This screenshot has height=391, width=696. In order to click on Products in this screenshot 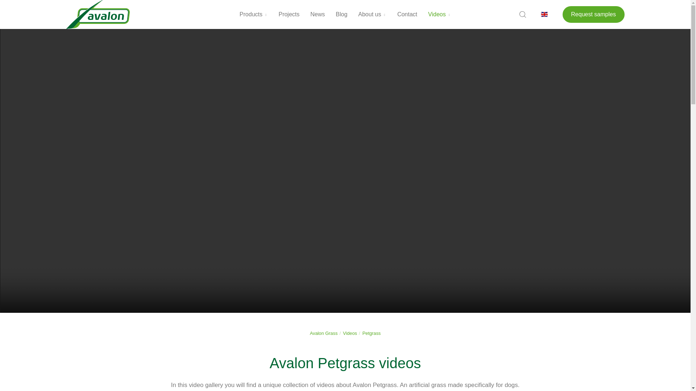, I will do `click(254, 14)`.